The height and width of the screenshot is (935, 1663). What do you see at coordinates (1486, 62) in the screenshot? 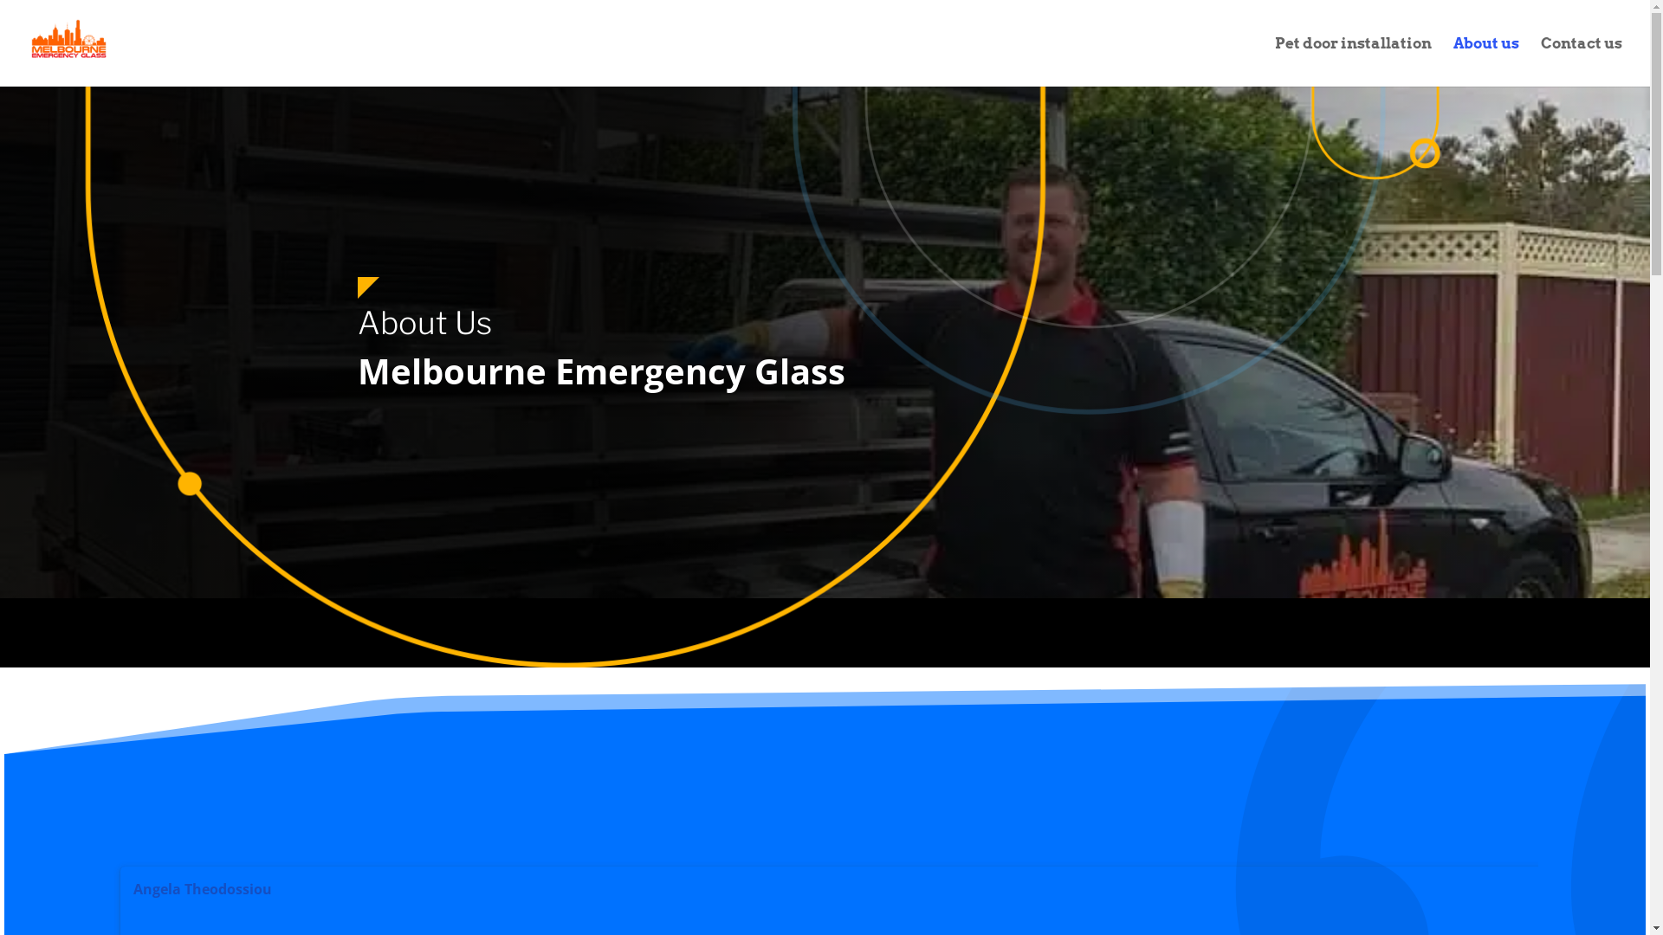
I see `About us` at bounding box center [1486, 62].